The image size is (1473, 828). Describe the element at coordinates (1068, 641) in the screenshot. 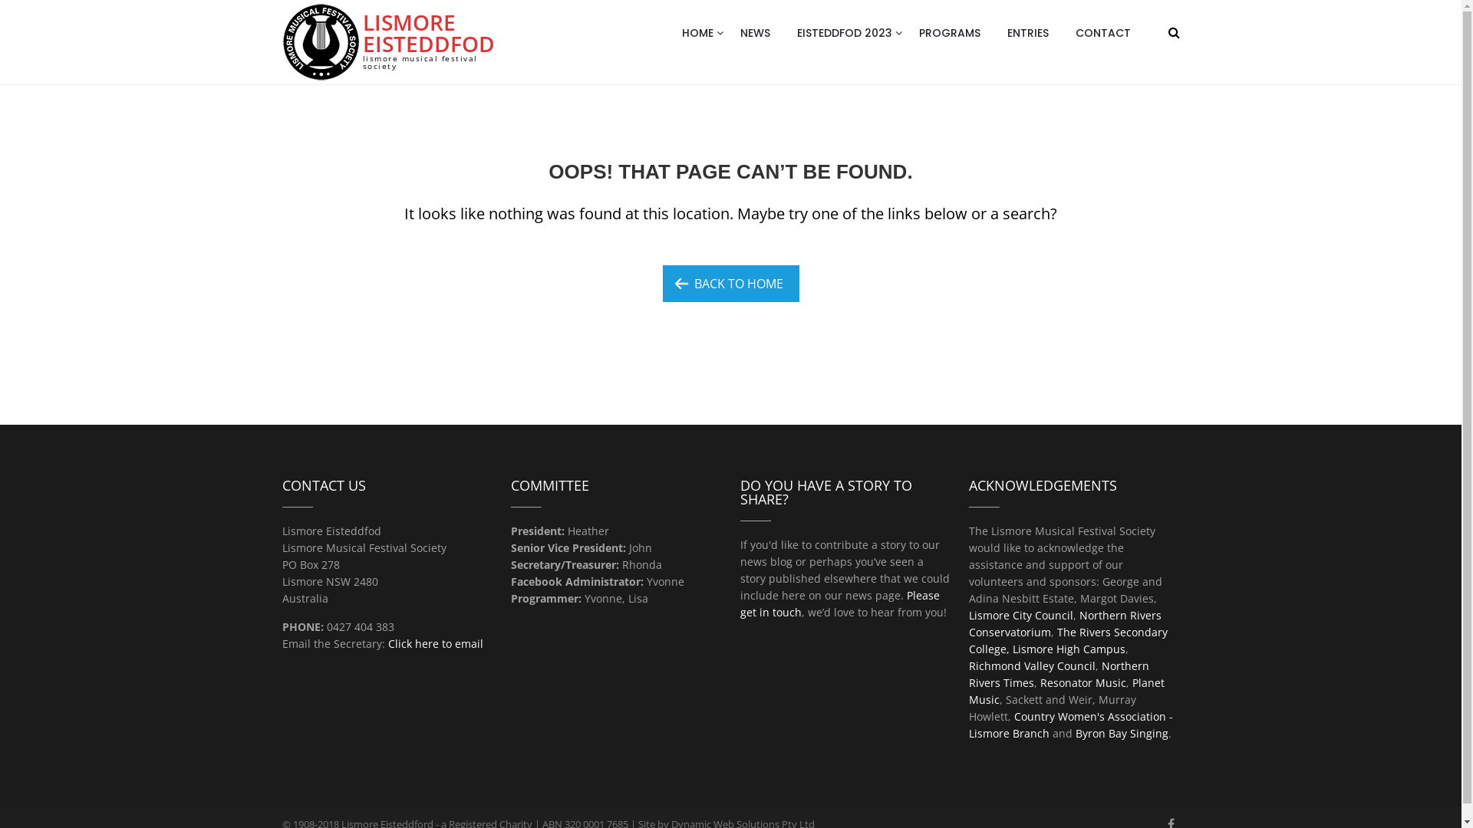

I see `The Rivers Secondary College, Lismore High Campus` at that location.